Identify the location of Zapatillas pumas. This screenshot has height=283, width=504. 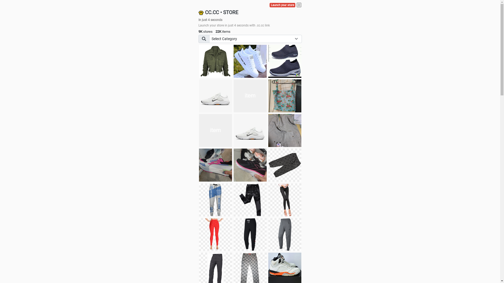
(216, 165).